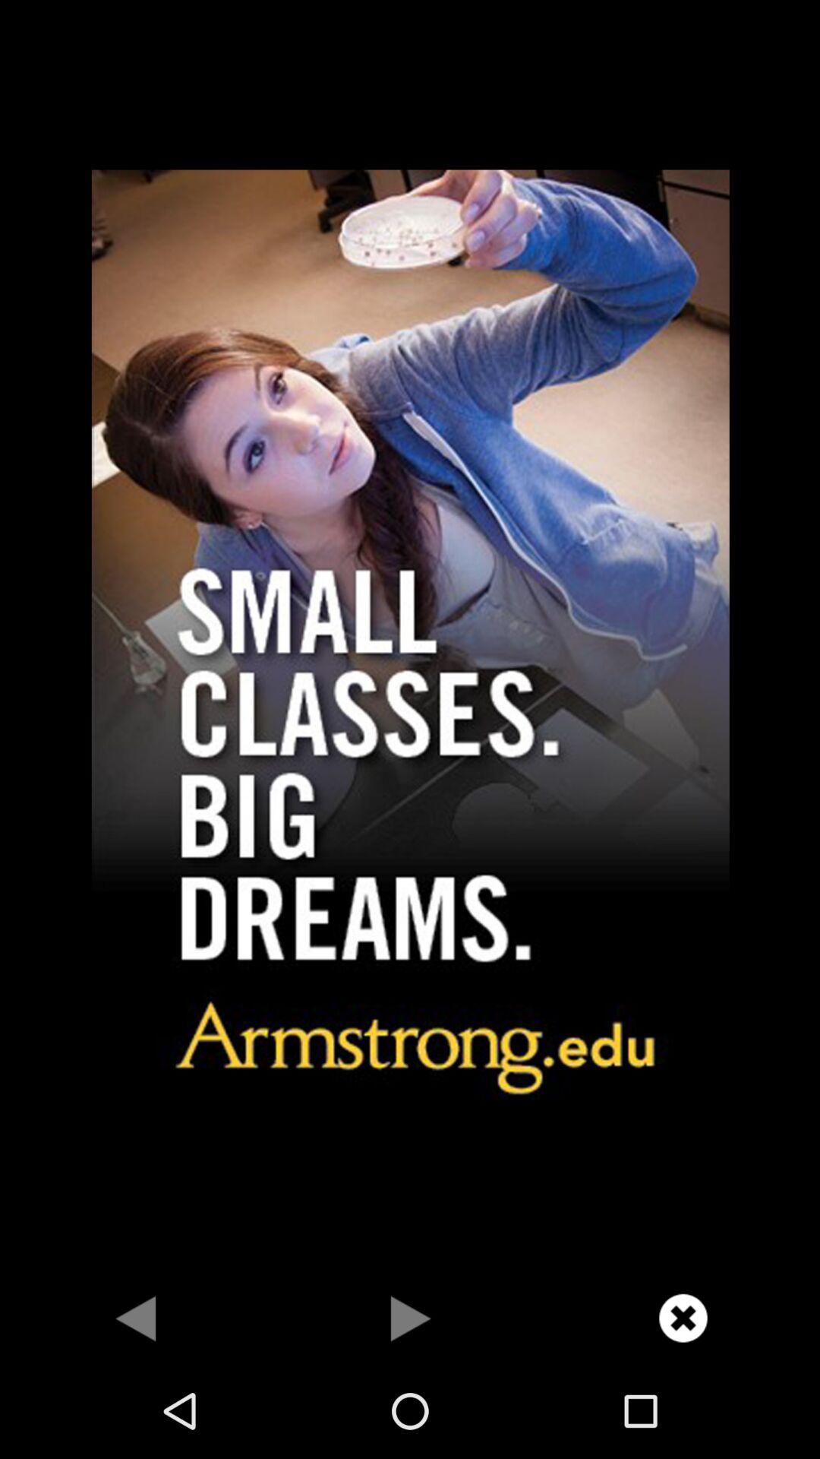 The width and height of the screenshot is (820, 1459). I want to click on go back play option, so click(137, 1318).